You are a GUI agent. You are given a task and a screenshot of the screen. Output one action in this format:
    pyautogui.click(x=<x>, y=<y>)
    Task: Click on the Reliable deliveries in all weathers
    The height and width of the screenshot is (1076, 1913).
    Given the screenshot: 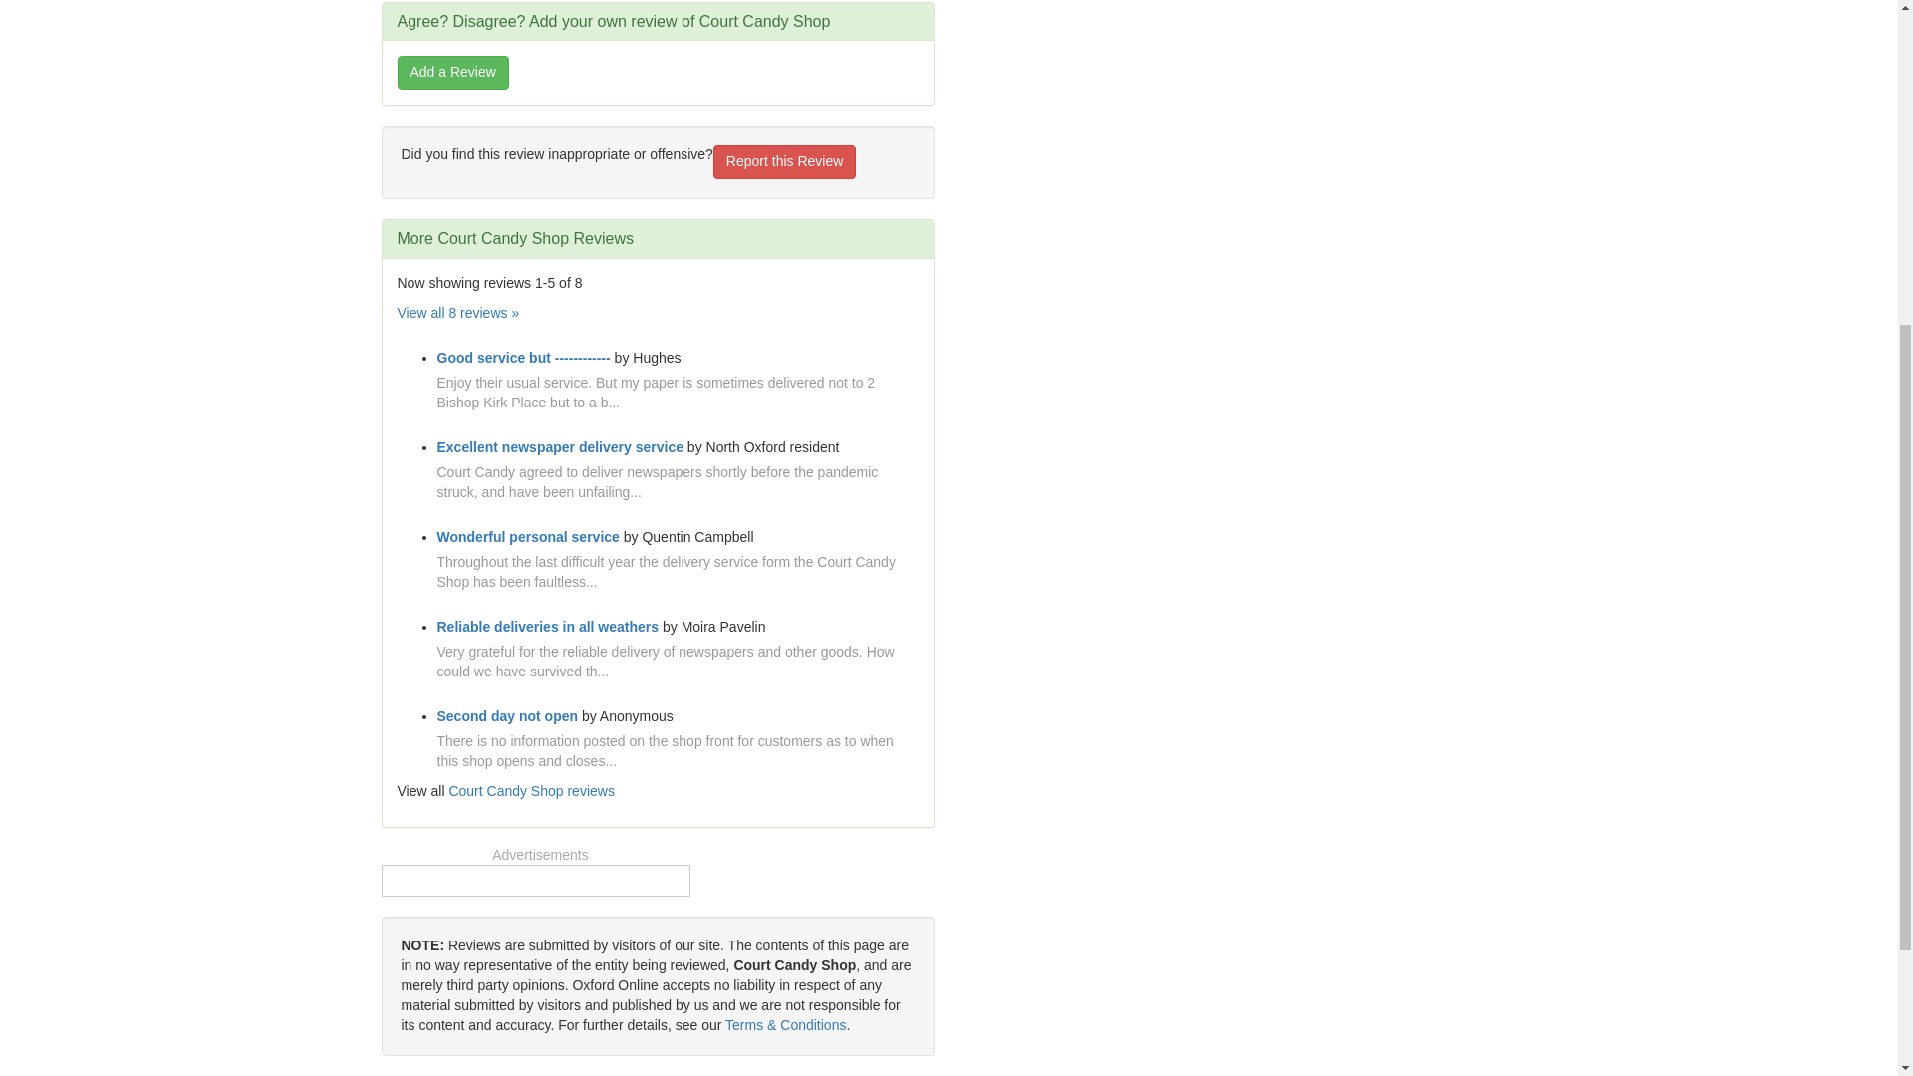 What is the action you would take?
    pyautogui.click(x=546, y=627)
    